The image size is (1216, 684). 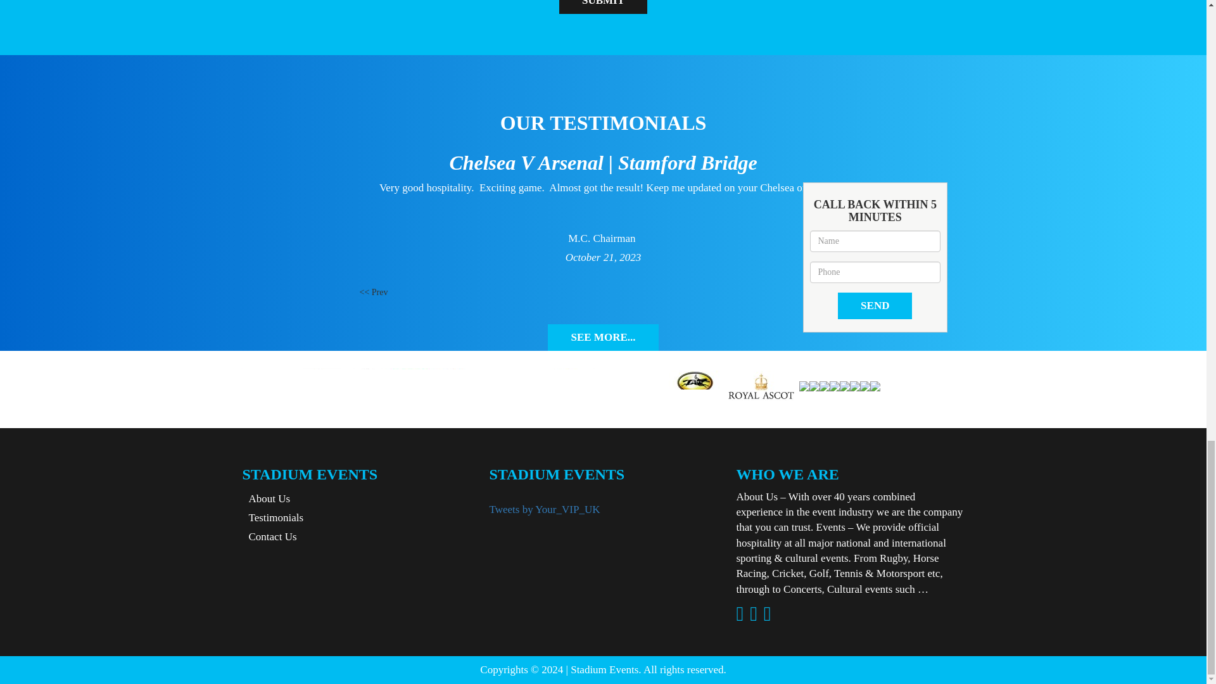 What do you see at coordinates (272, 517) in the screenshot?
I see `Testimonials` at bounding box center [272, 517].